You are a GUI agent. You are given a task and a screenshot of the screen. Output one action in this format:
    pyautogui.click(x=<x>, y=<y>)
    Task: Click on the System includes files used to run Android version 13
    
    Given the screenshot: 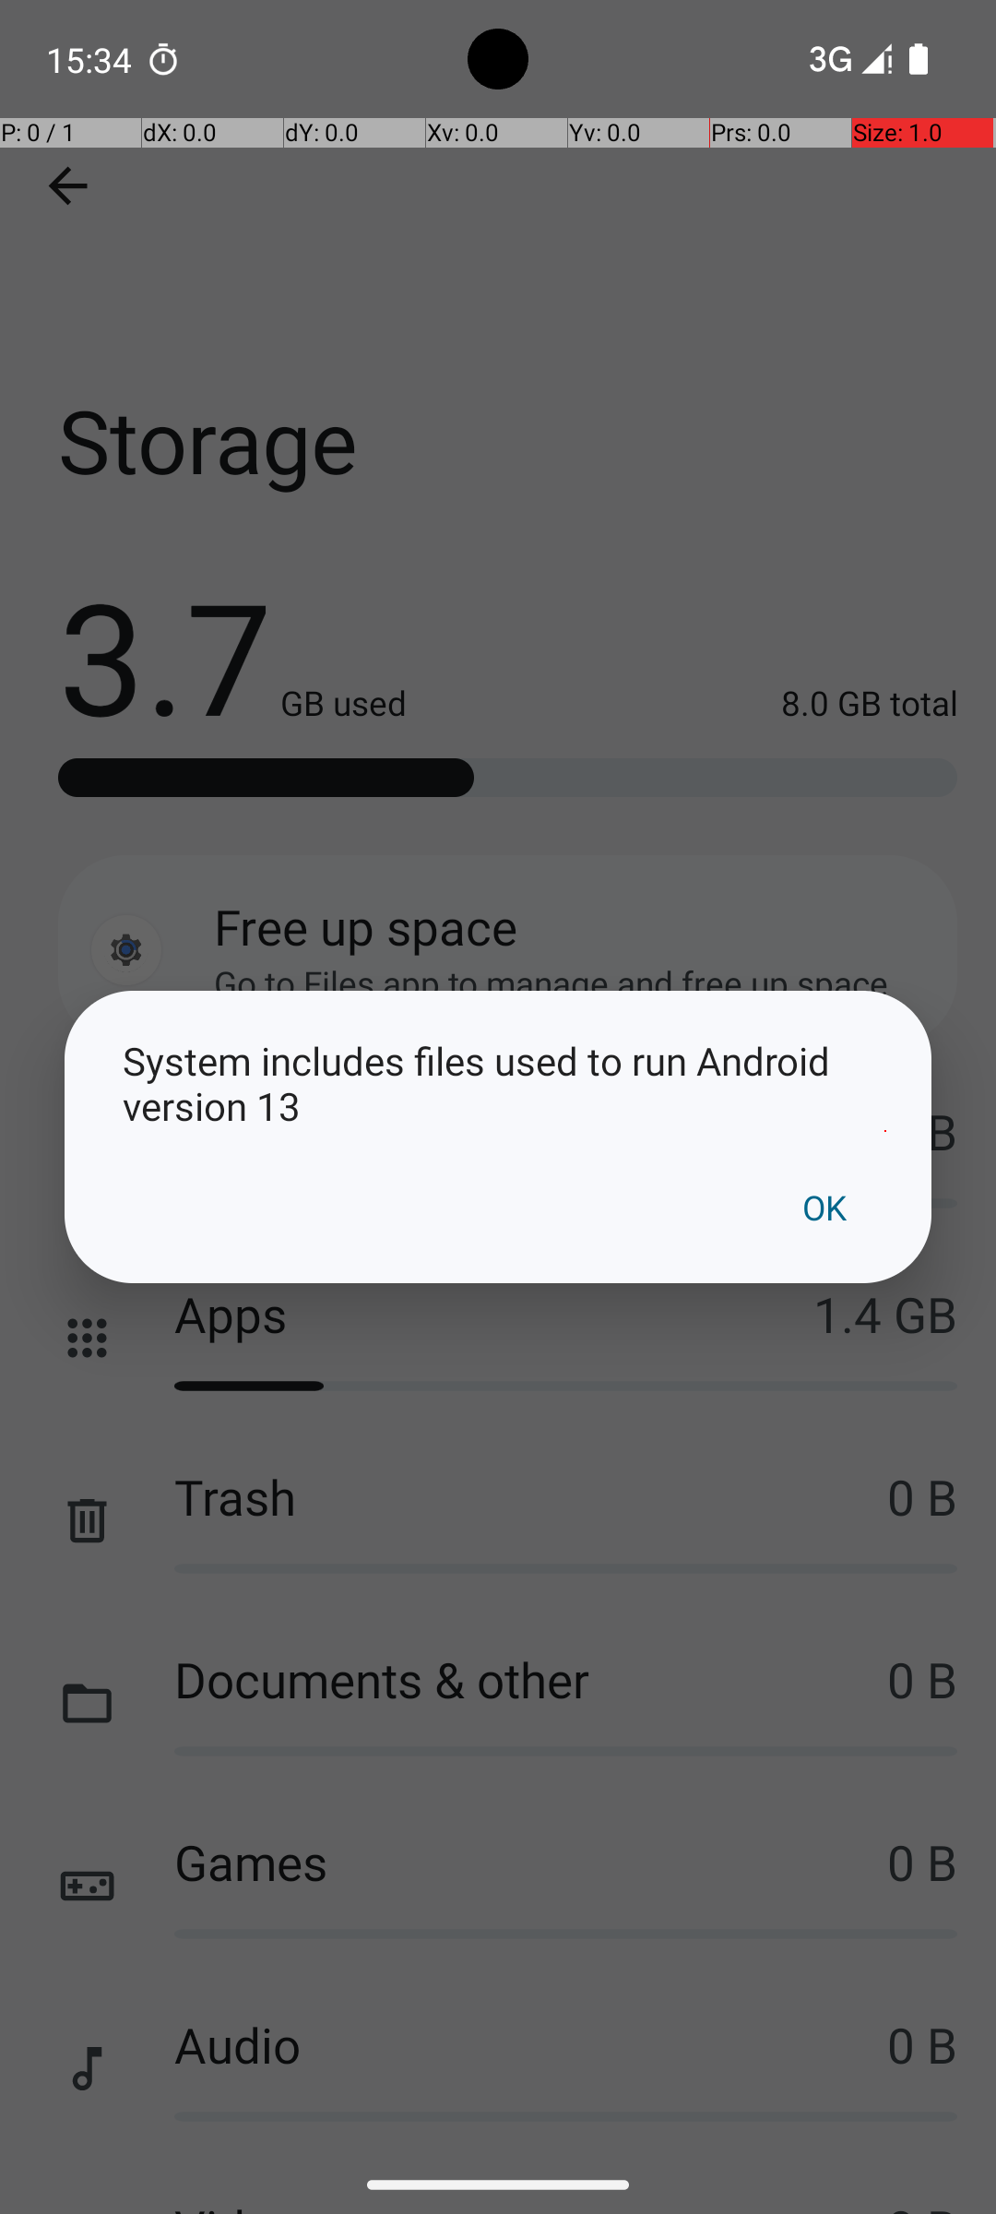 What is the action you would take?
    pyautogui.click(x=498, y=1083)
    